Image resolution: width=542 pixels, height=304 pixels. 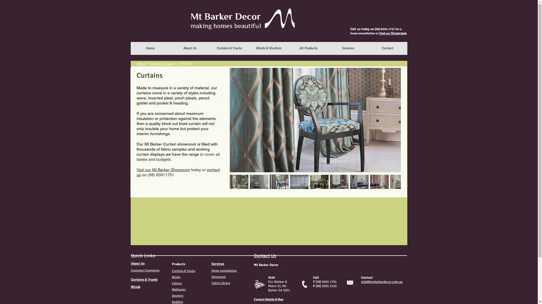 I want to click on Fabric Library, so click(x=220, y=283).